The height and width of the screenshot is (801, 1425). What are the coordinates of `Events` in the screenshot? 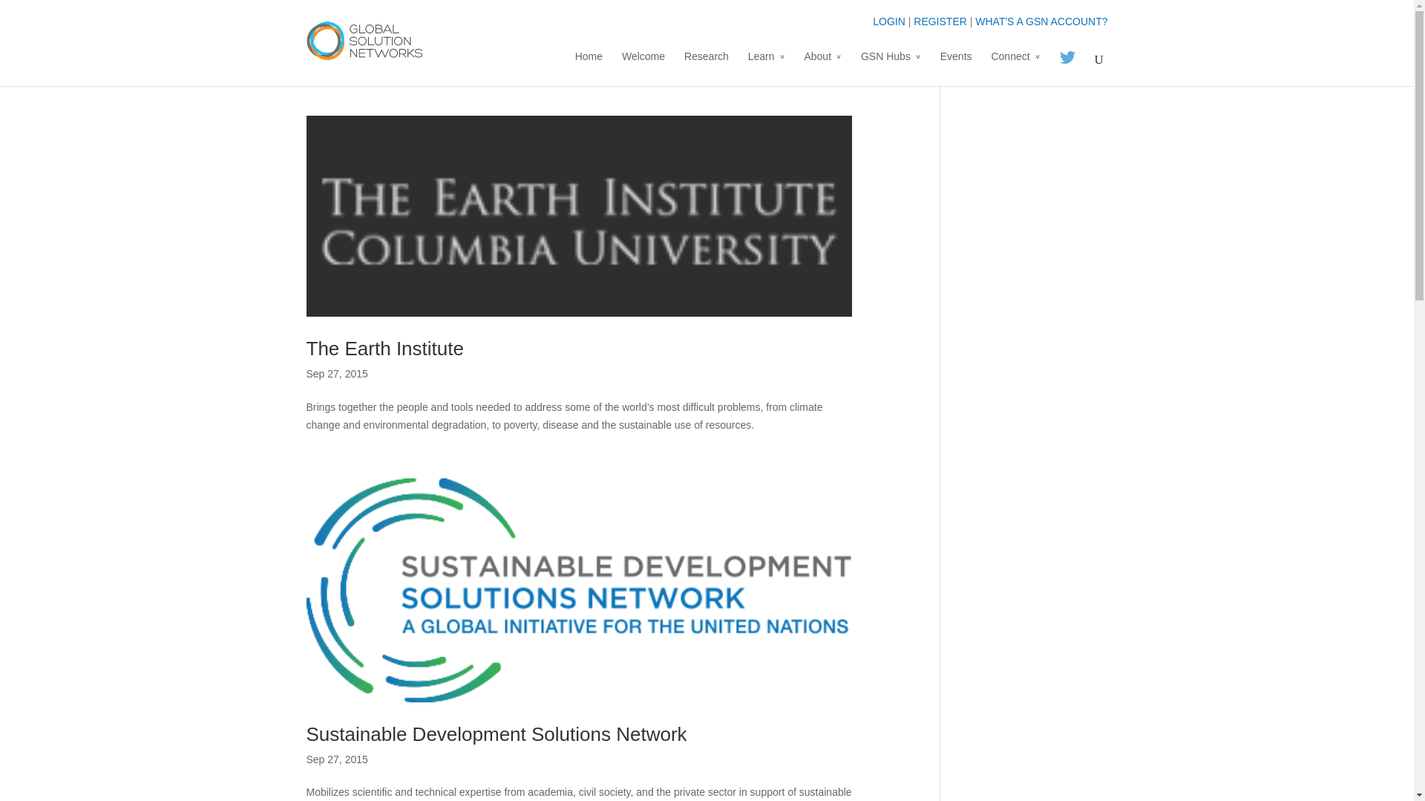 It's located at (956, 68).